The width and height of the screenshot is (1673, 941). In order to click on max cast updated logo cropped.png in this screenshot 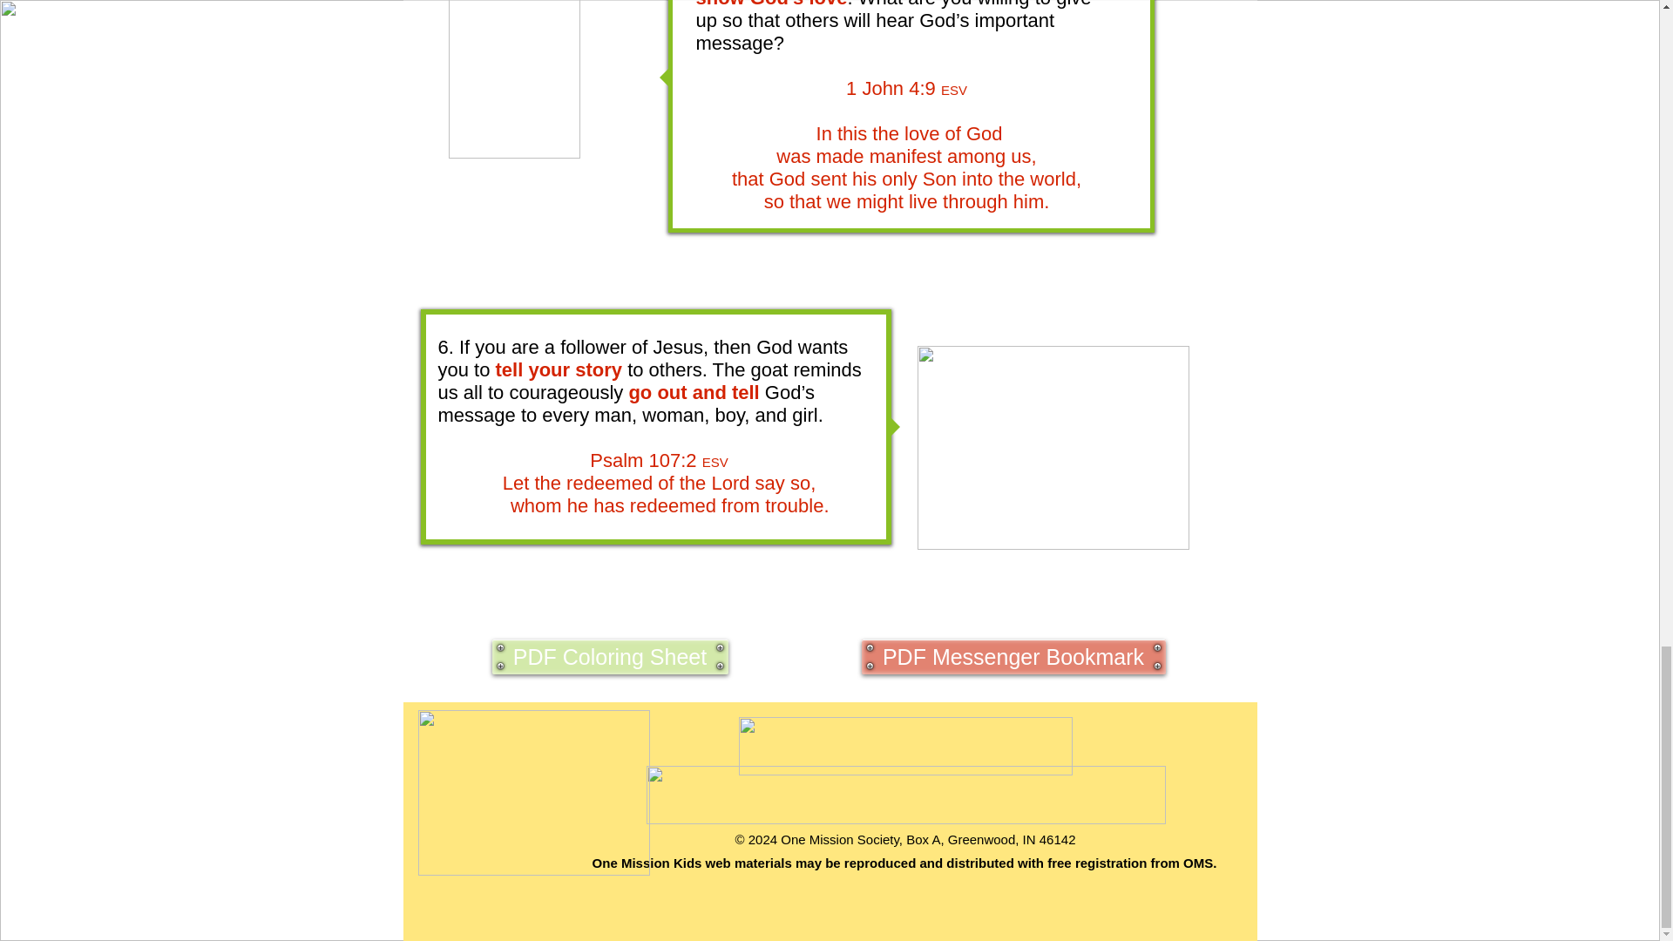, I will do `click(534, 793)`.